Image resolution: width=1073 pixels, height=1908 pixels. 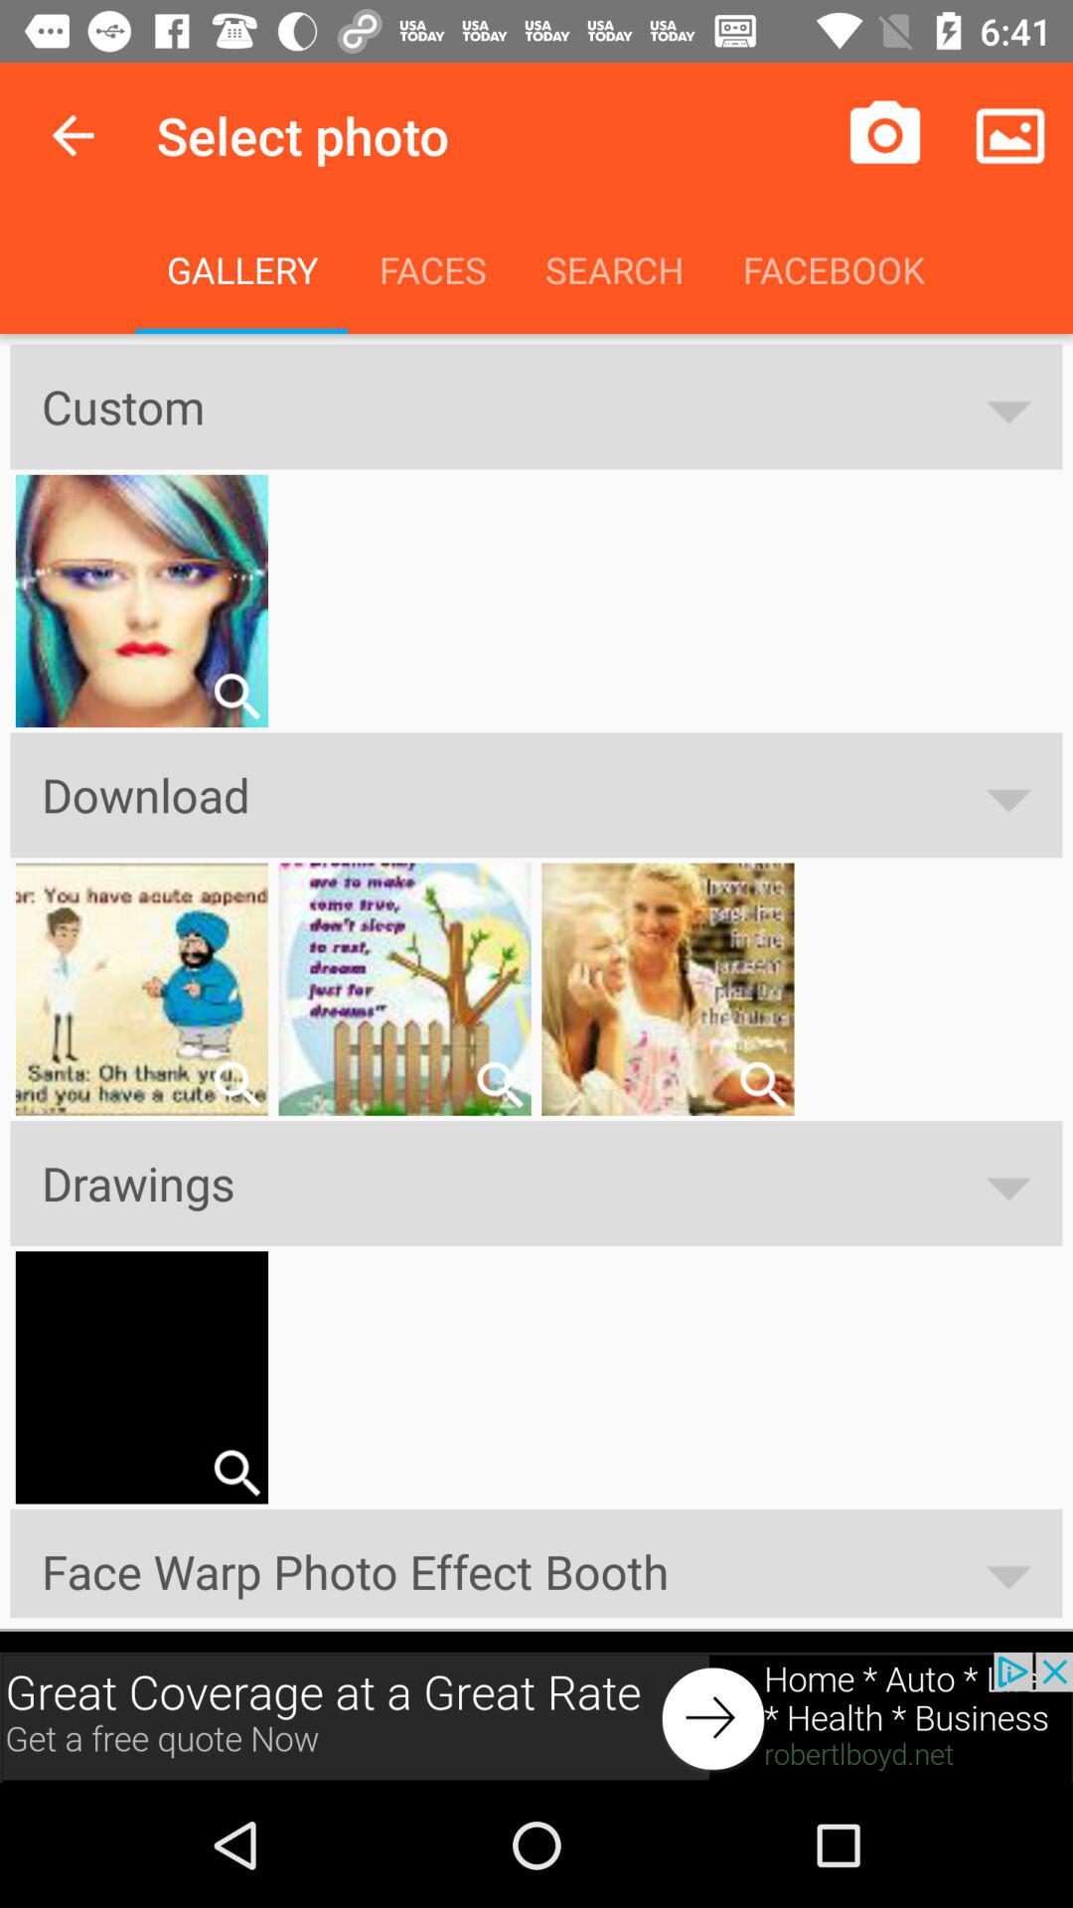 I want to click on magnify, so click(x=763, y=1083).